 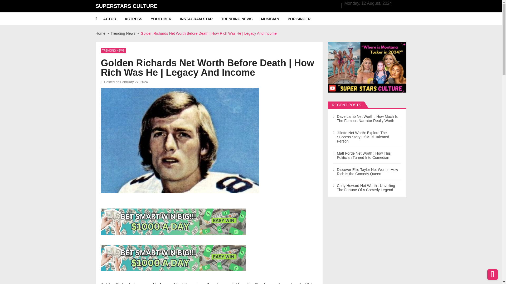 What do you see at coordinates (166, 19) in the screenshot?
I see `YOUTUBER` at bounding box center [166, 19].